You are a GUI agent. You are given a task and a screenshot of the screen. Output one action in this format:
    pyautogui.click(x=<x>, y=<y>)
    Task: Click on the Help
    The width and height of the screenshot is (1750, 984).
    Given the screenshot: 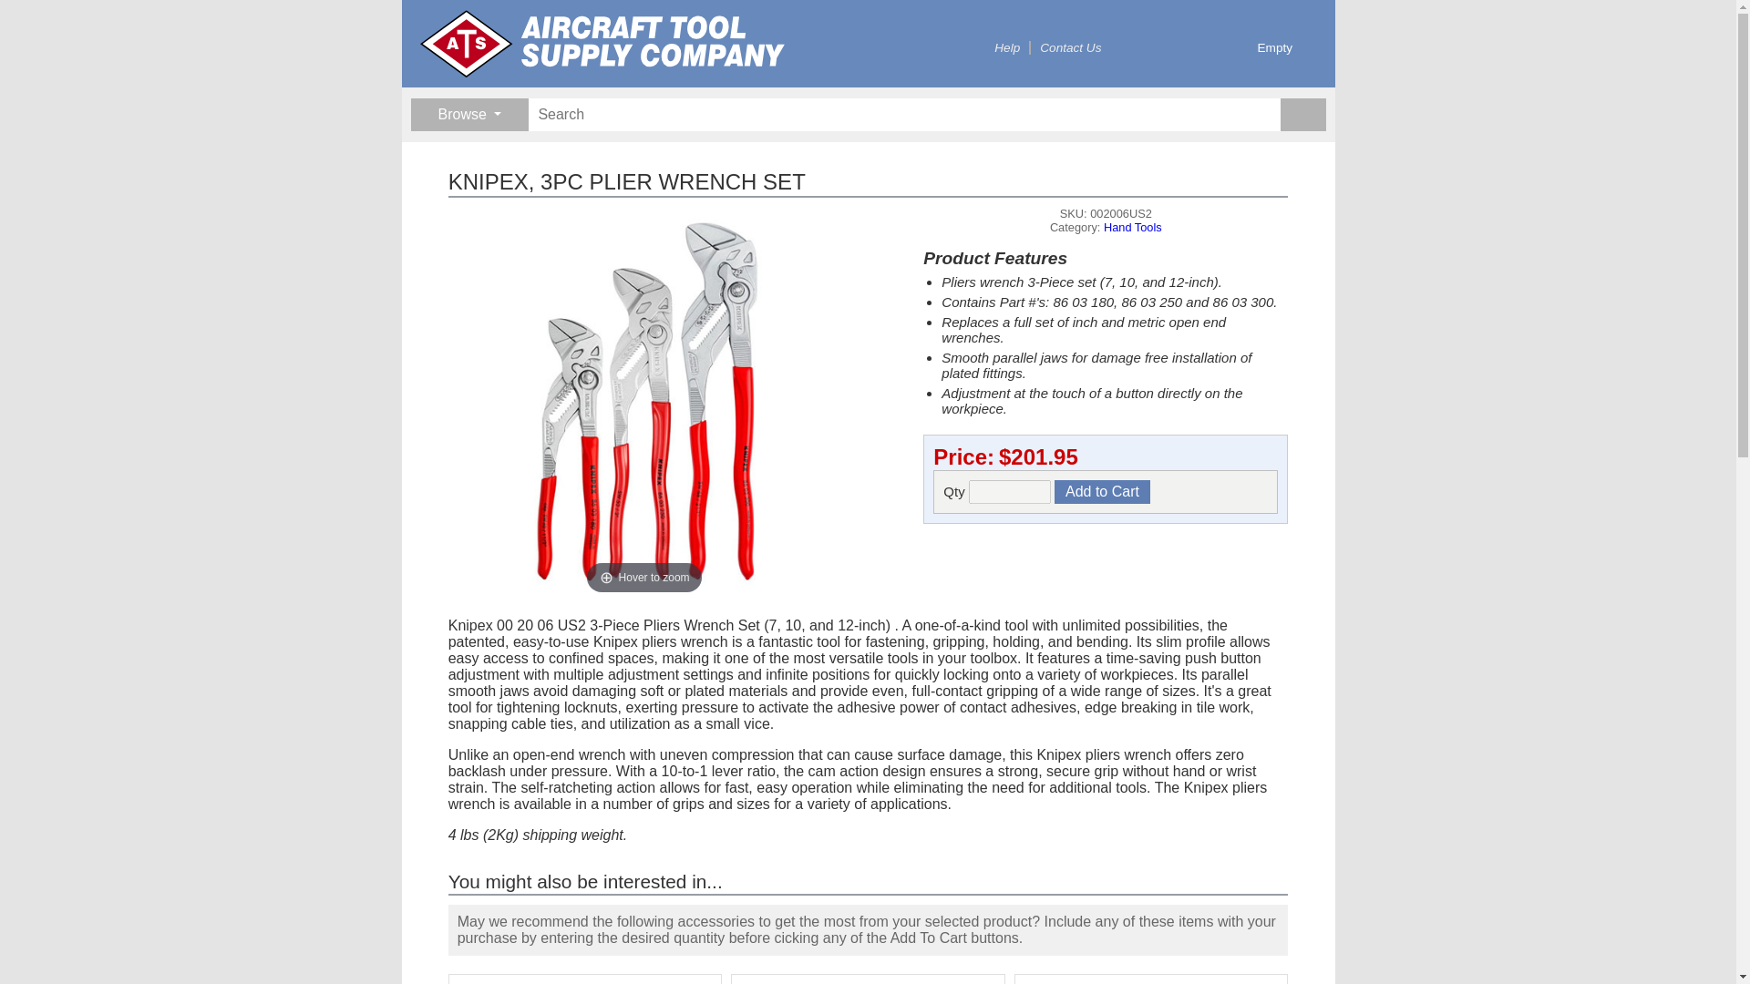 What is the action you would take?
    pyautogui.click(x=1006, y=47)
    